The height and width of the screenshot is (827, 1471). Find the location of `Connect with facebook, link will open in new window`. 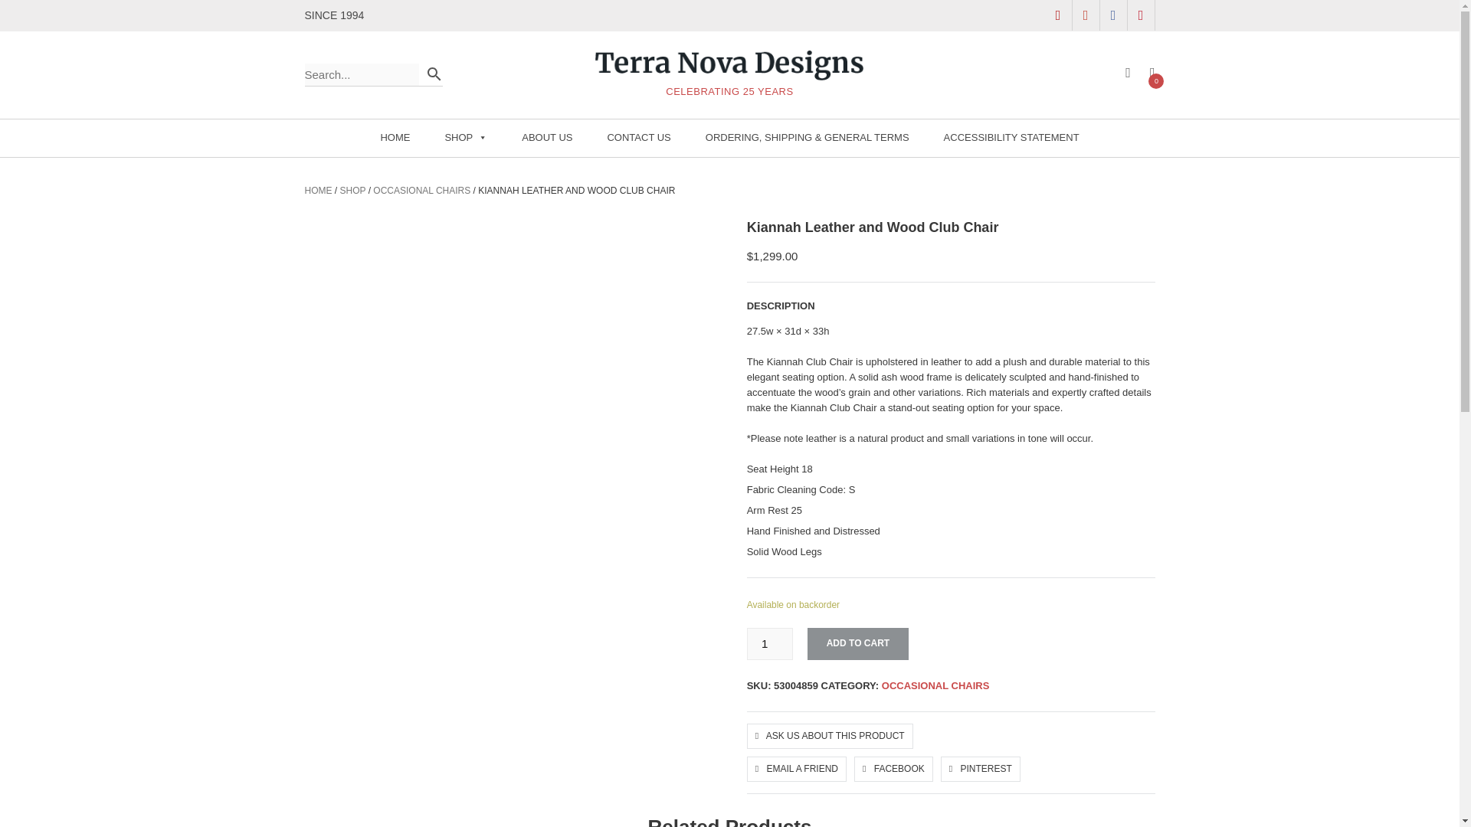

Connect with facebook, link will open in new window is located at coordinates (1114, 15).